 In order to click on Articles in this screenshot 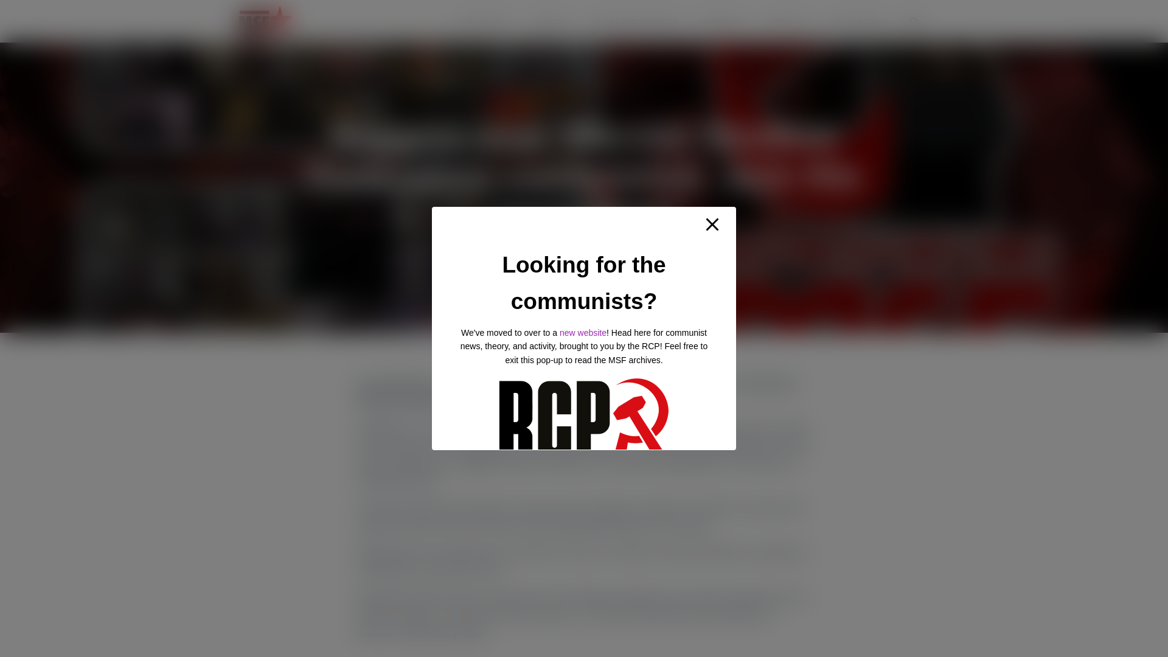, I will do `click(551, 21)`.